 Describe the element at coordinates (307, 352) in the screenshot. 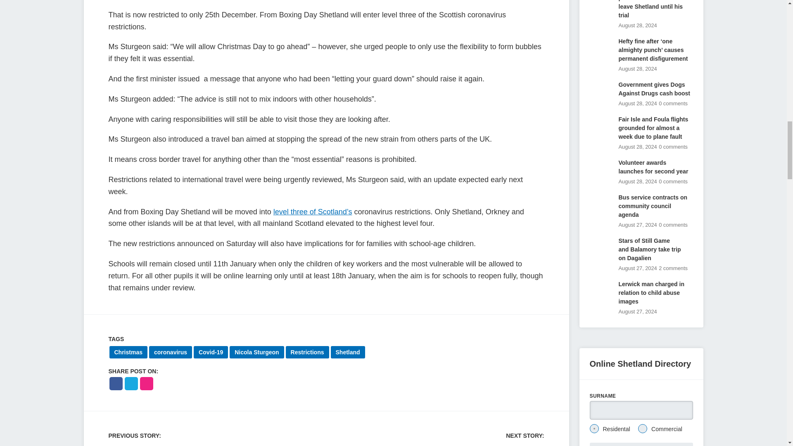

I see `Restrictions` at that location.